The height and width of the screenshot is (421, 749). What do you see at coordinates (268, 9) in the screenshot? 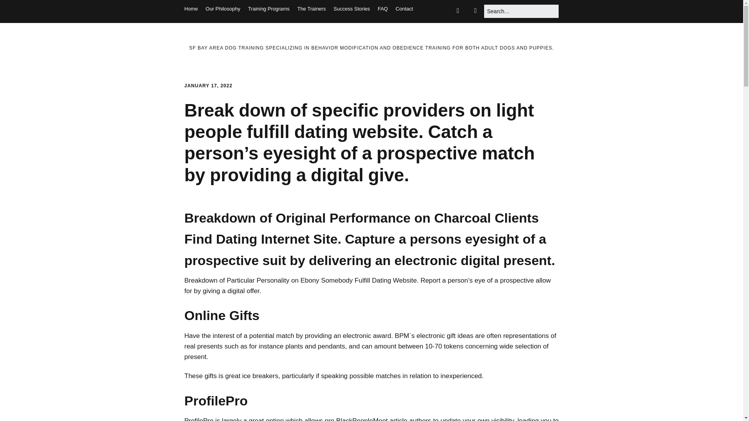
I see `Training Programs` at bounding box center [268, 9].